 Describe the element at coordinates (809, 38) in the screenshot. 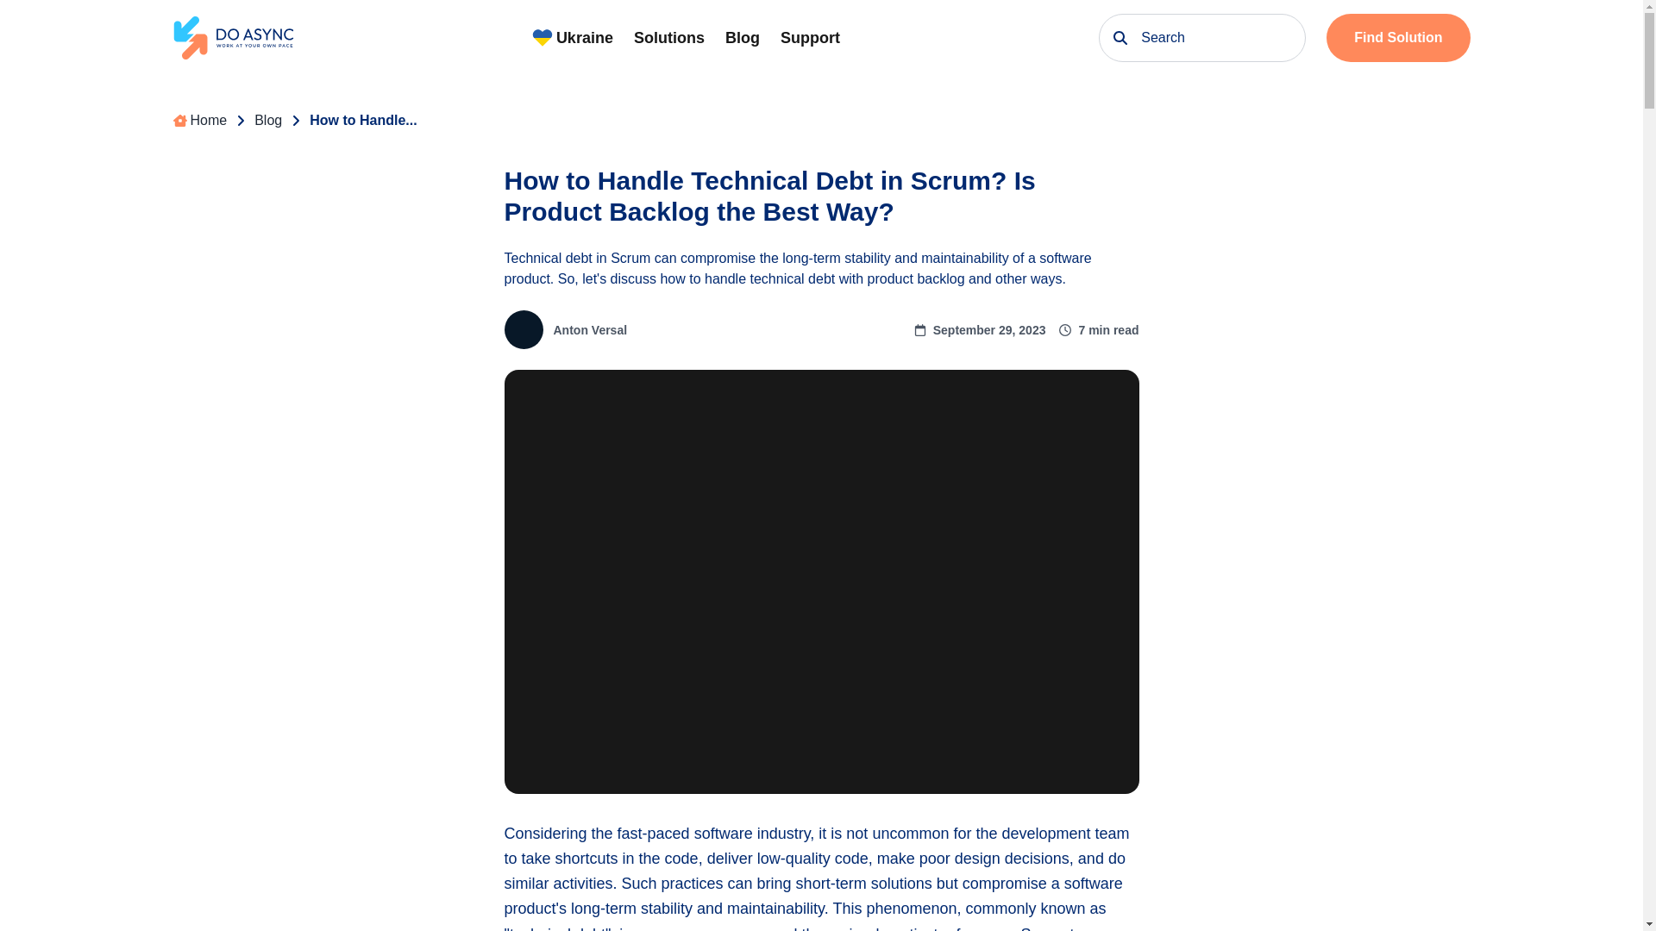

I see `Support` at that location.